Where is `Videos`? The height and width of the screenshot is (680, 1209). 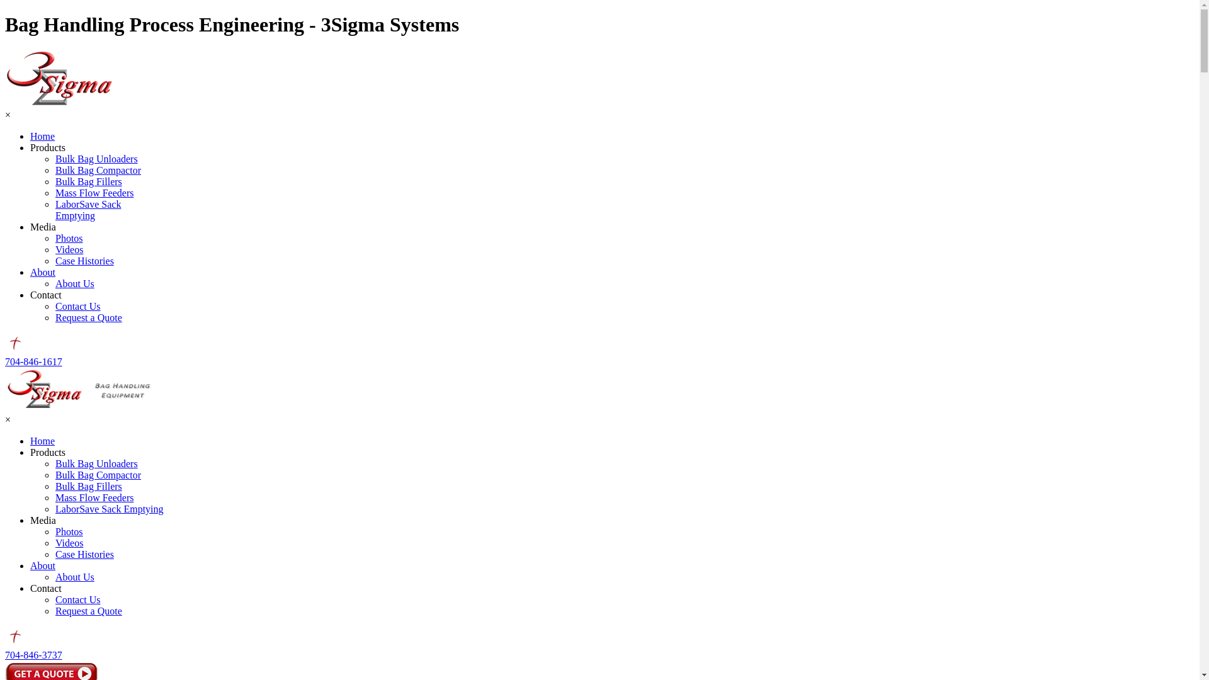 Videos is located at coordinates (69, 249).